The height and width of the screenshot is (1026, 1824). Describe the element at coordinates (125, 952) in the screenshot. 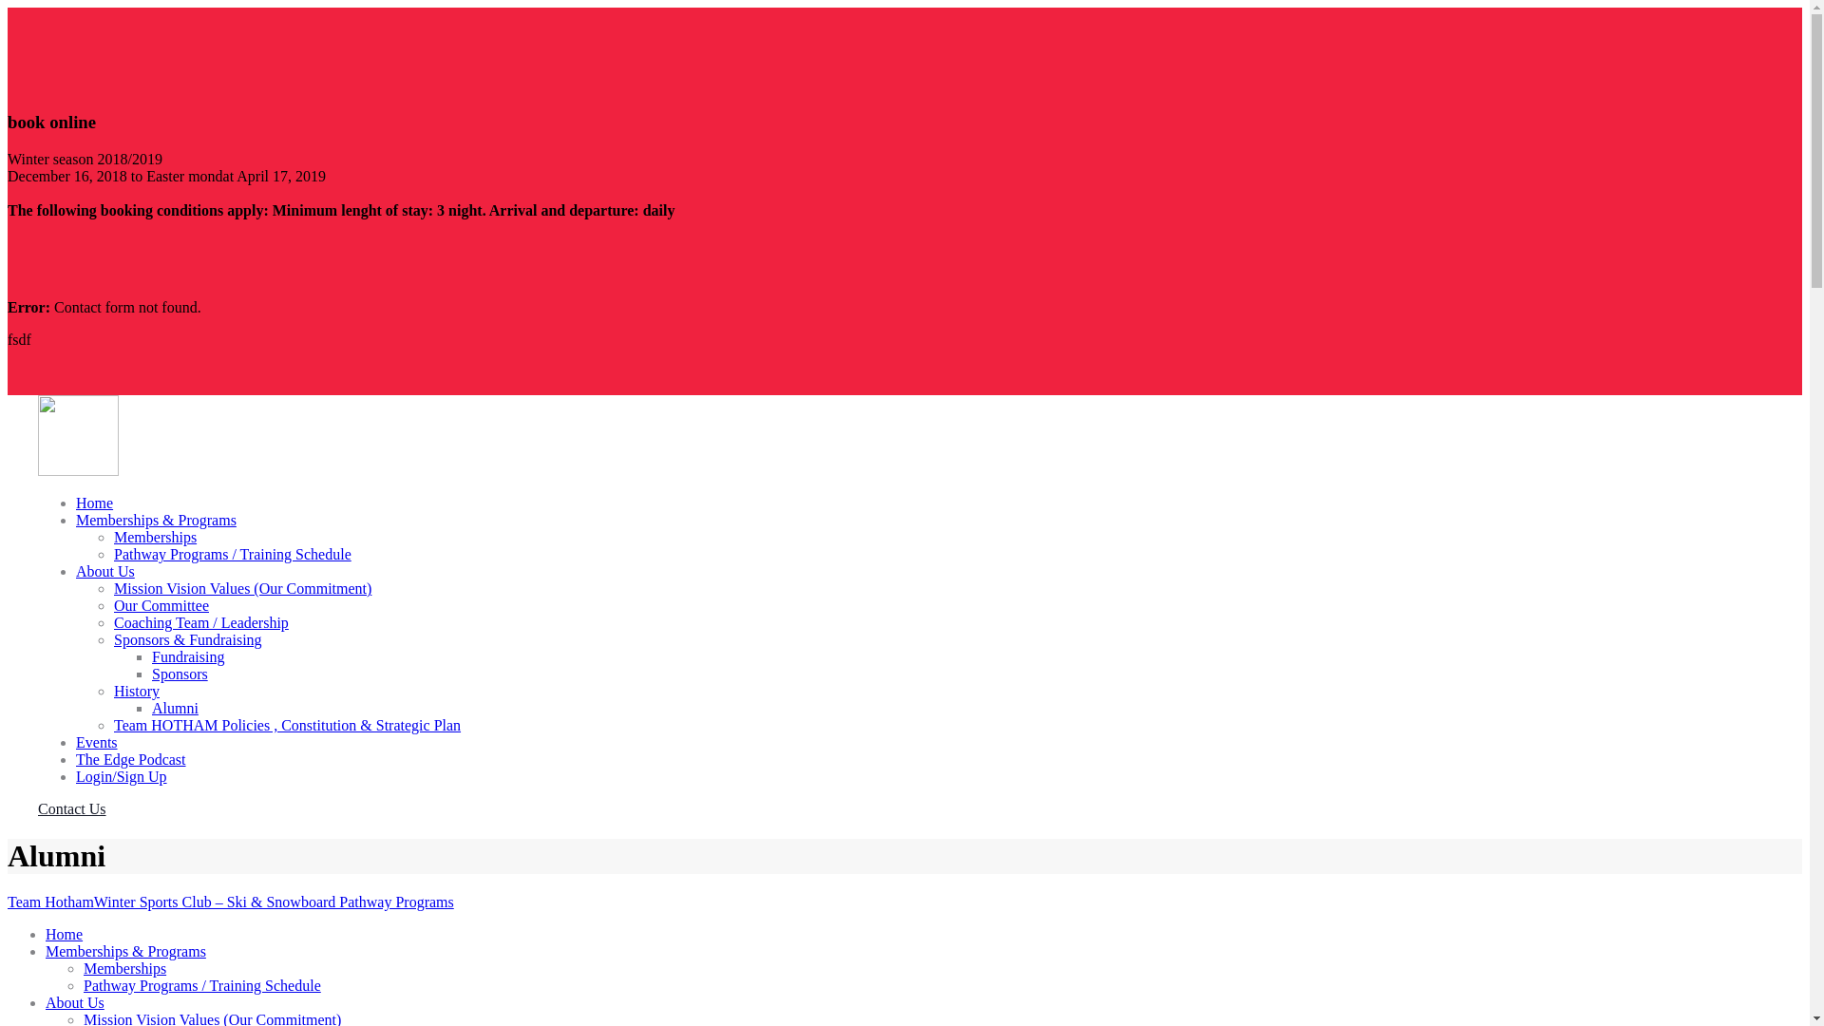

I see `Memberships & Programs` at that location.